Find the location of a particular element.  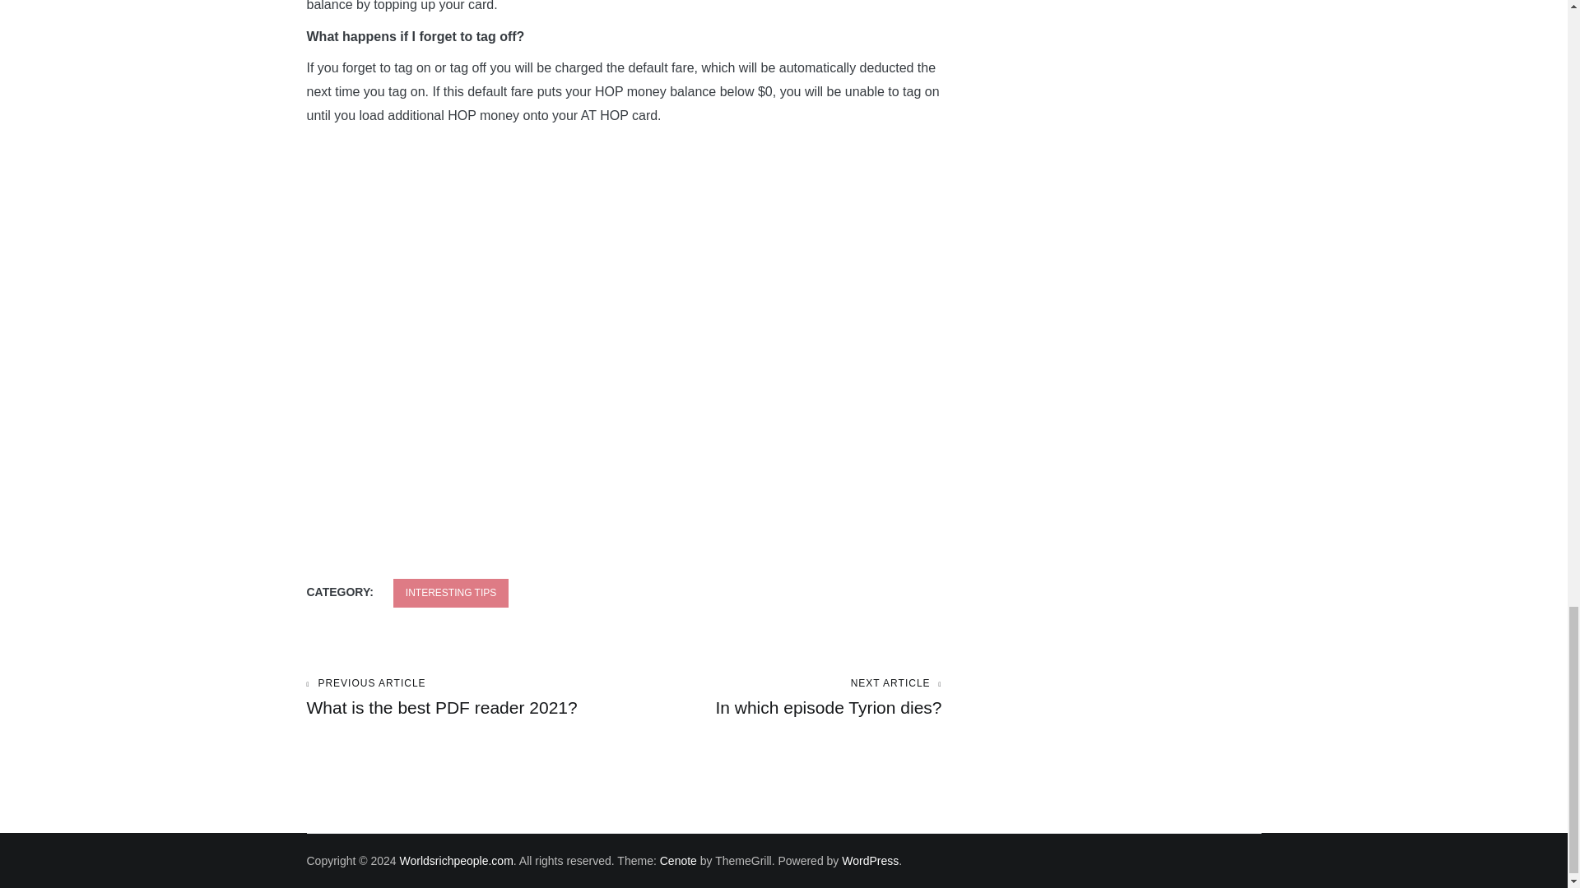

Worldsrichpeople.com is located at coordinates (783, 697).